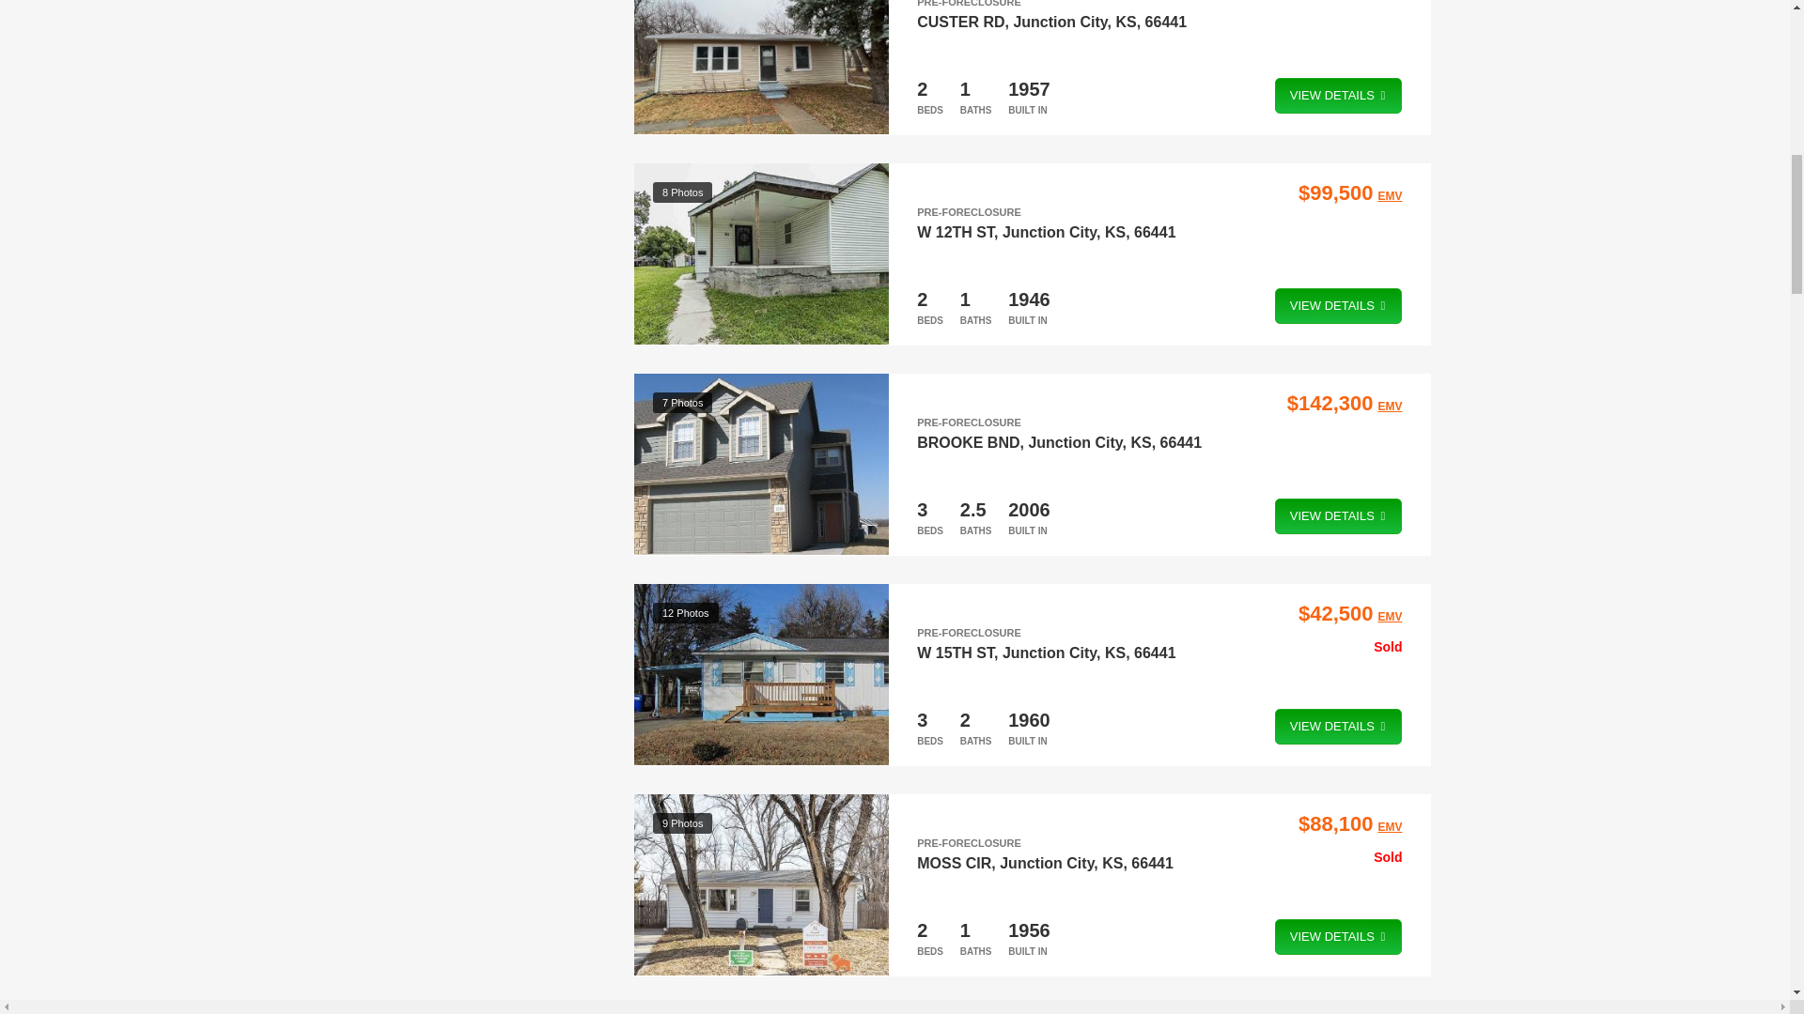 Image resolution: width=1804 pixels, height=1014 pixels. Describe the element at coordinates (968, 441) in the screenshot. I see `BROOKE BND` at that location.